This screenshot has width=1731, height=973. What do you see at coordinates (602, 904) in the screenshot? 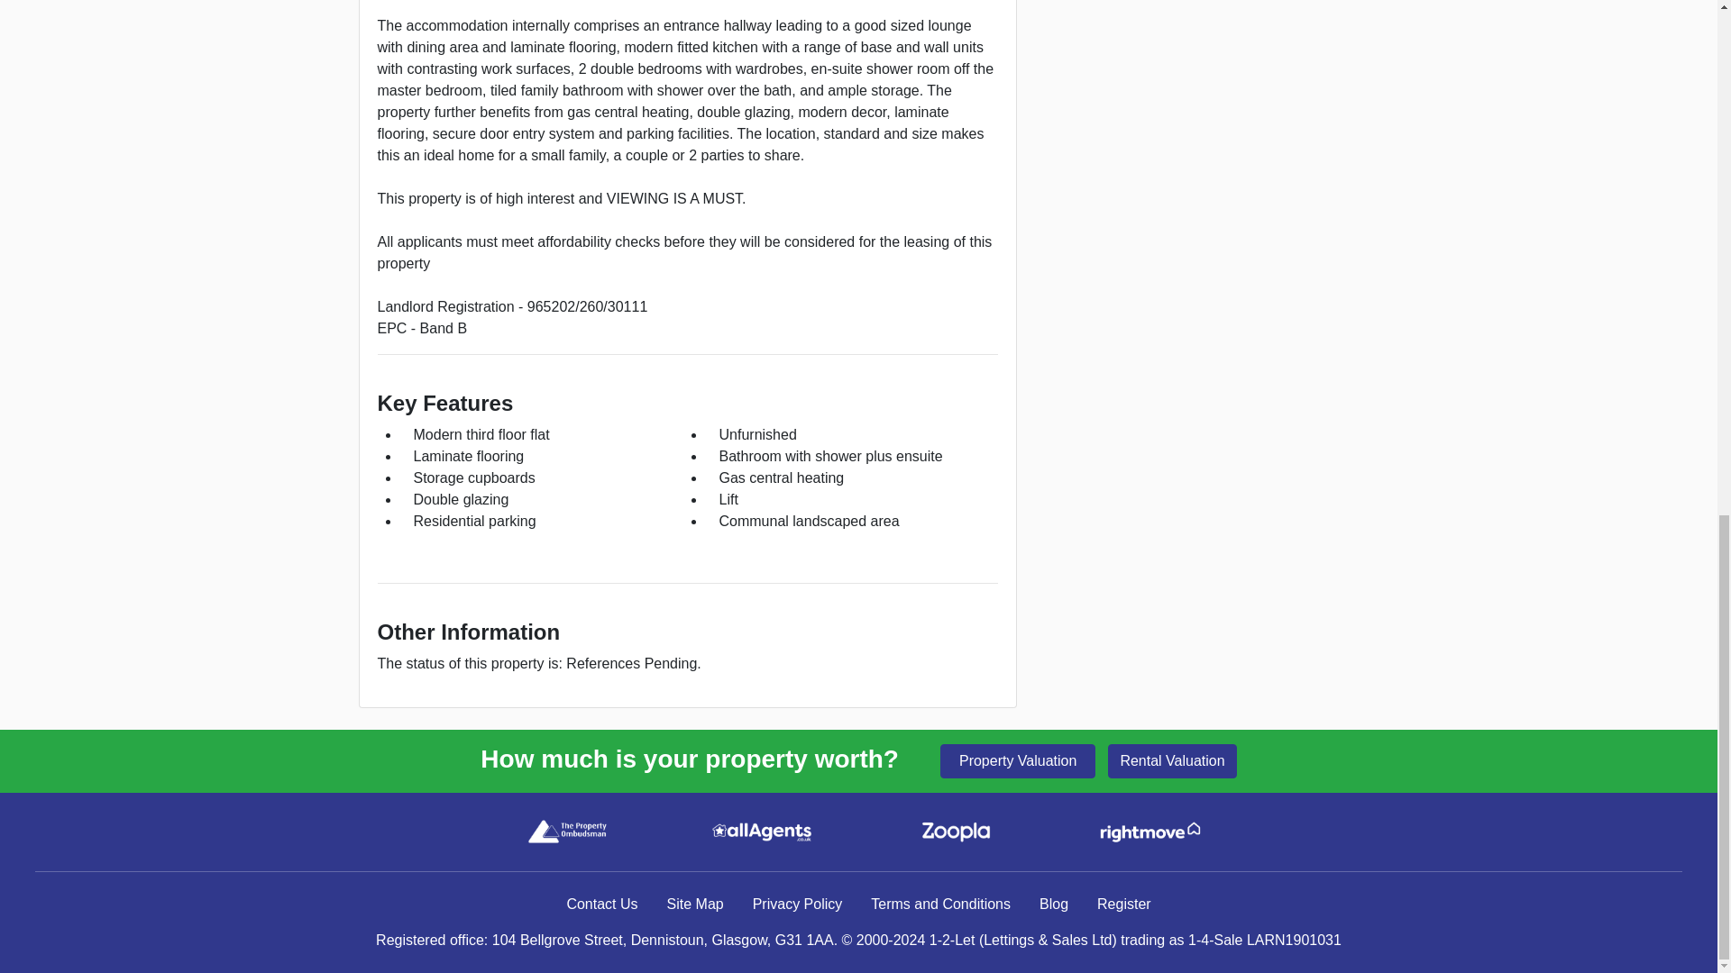
I see `Contact Us` at bounding box center [602, 904].